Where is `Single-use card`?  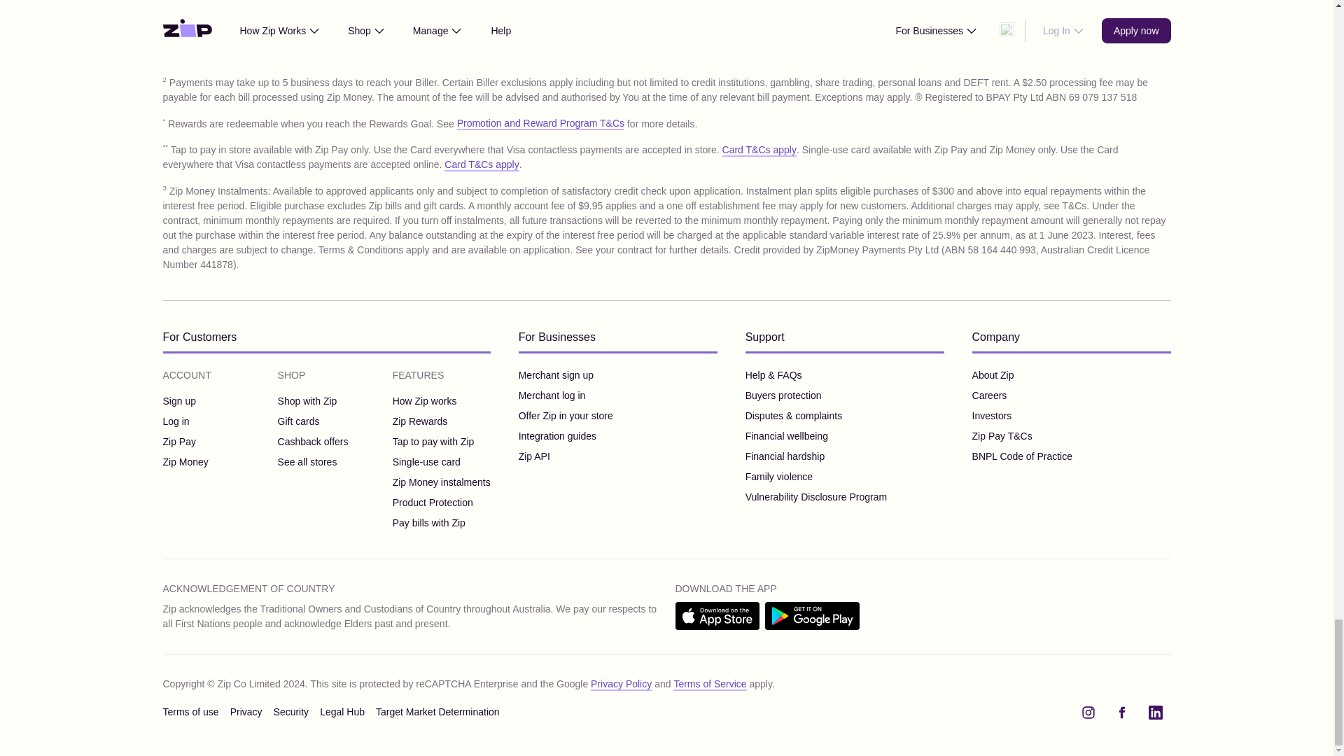 Single-use card is located at coordinates (441, 462).